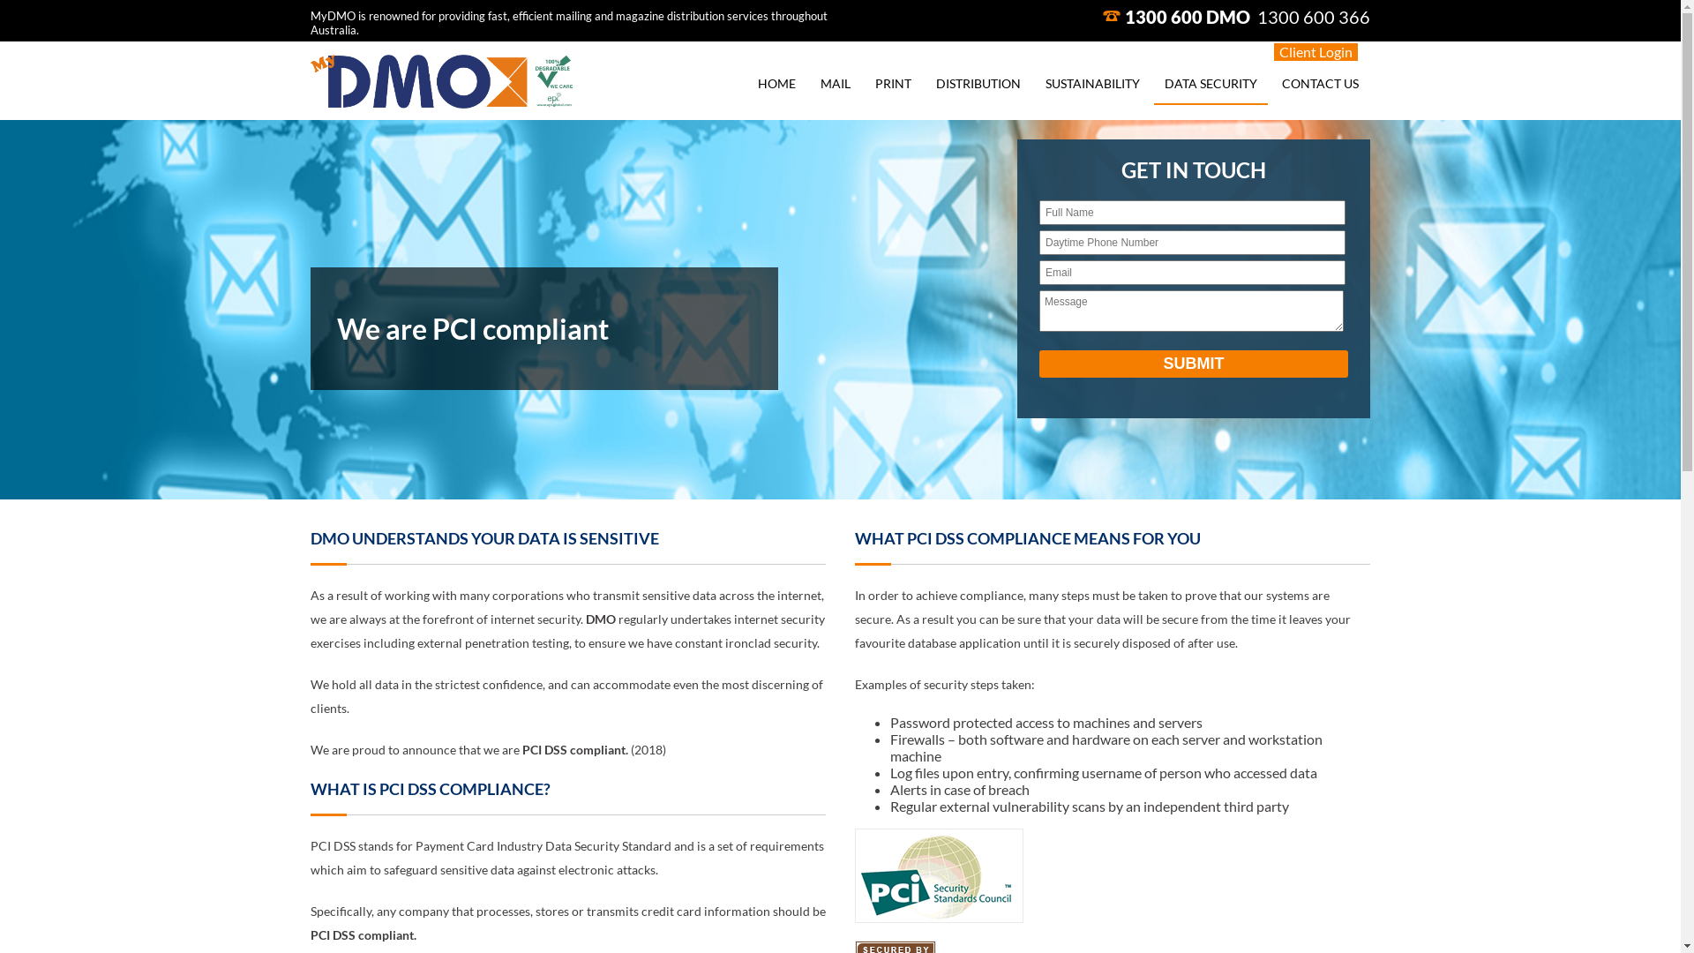 Image resolution: width=1694 pixels, height=953 pixels. Describe the element at coordinates (836, 85) in the screenshot. I see `MAIL` at that location.